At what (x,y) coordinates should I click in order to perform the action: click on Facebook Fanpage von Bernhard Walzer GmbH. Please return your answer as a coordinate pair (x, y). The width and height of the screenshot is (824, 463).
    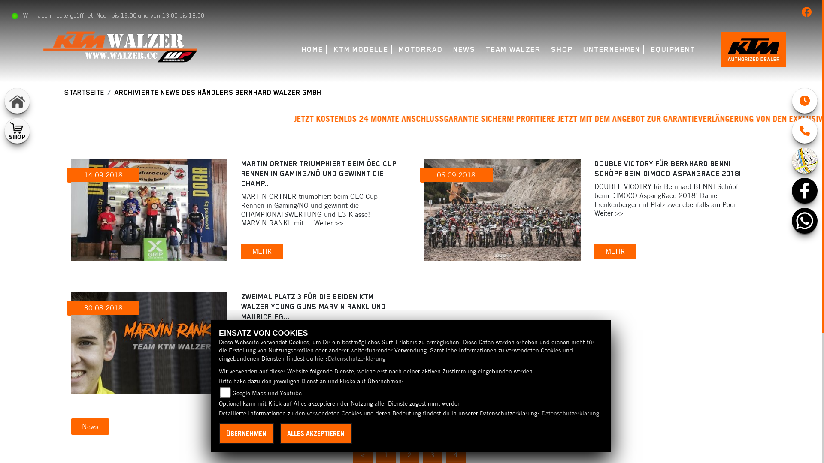
    Looking at the image, I should click on (809, 14).